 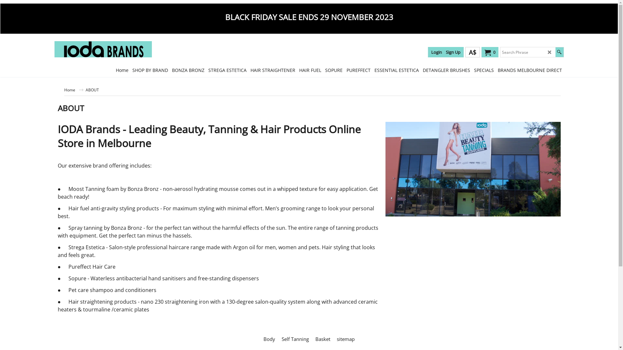 What do you see at coordinates (269, 339) in the screenshot?
I see `Body` at bounding box center [269, 339].